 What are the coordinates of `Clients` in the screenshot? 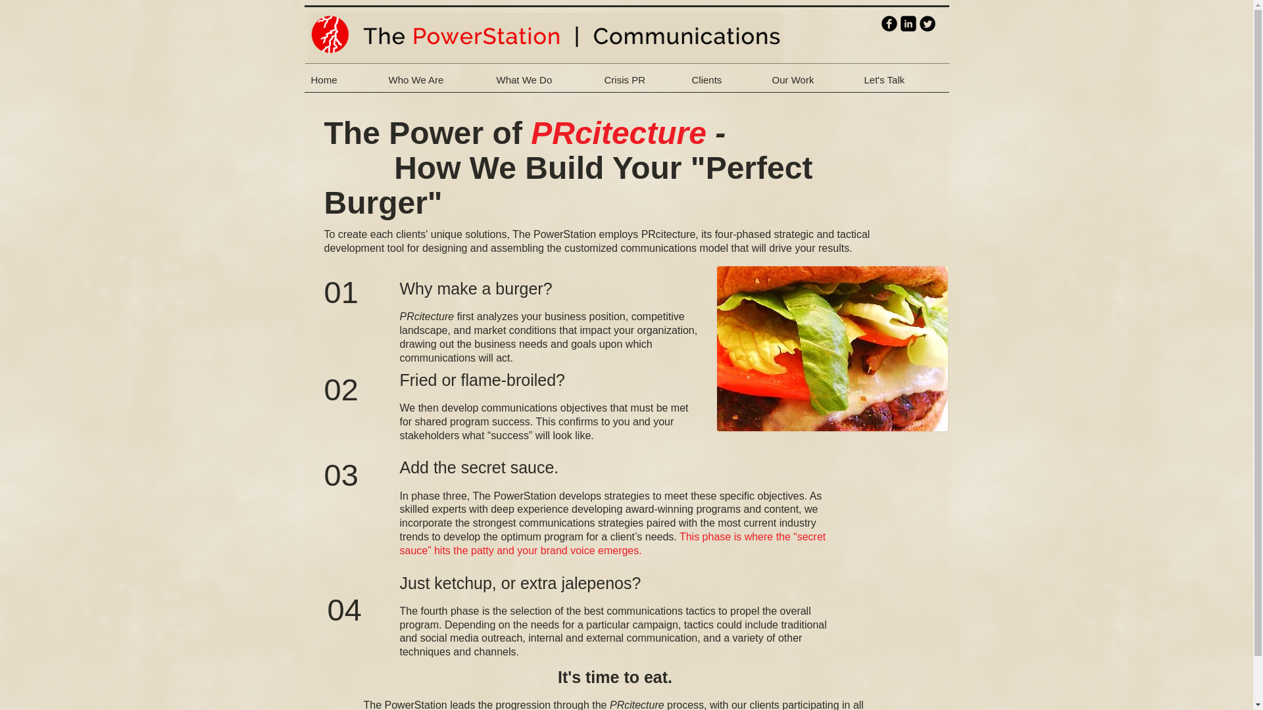 It's located at (725, 84).